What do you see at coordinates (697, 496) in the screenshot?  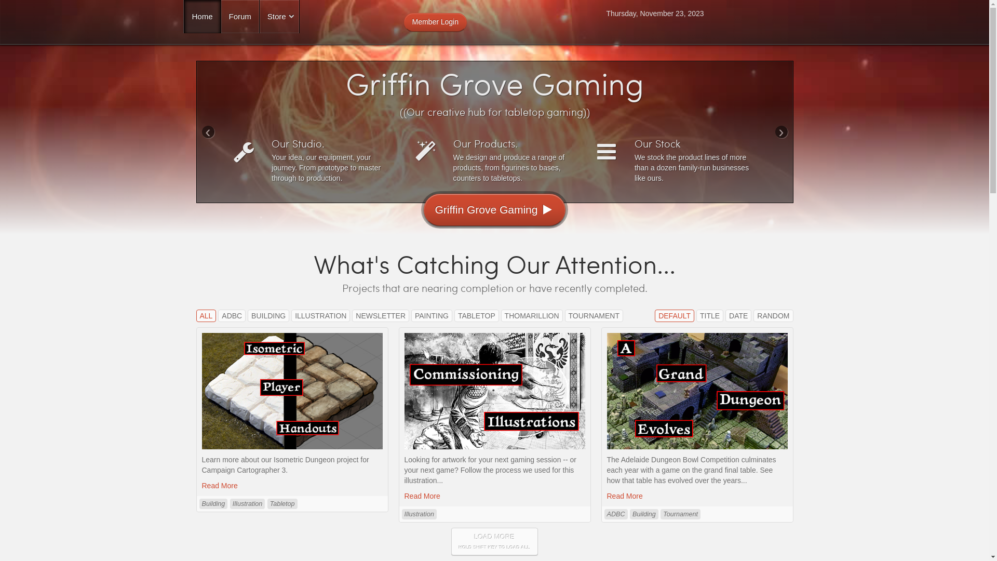 I see `Read More` at bounding box center [697, 496].